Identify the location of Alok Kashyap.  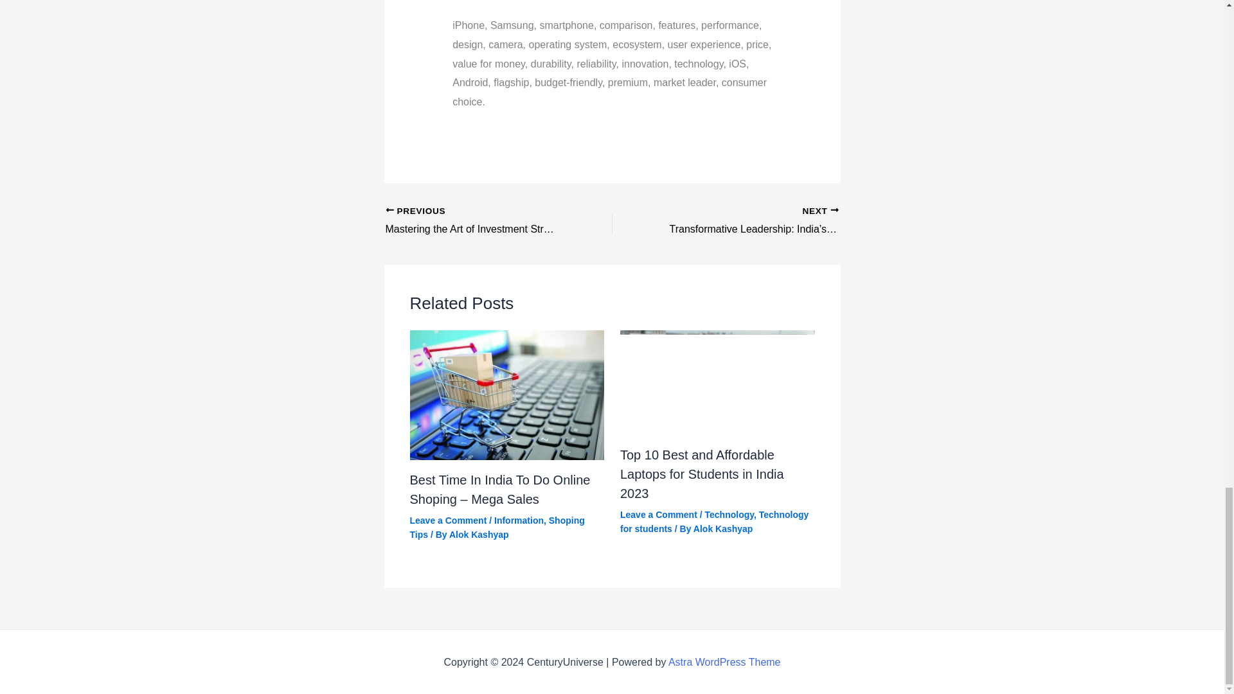
(723, 528).